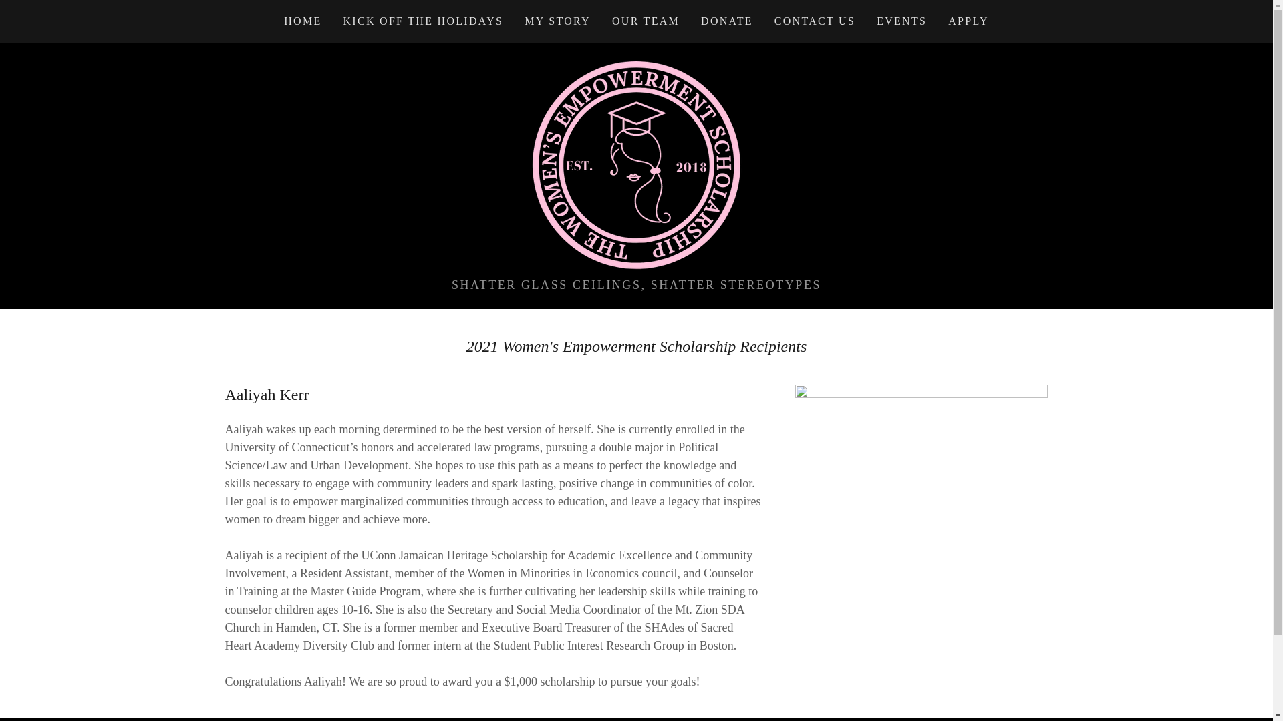  Describe the element at coordinates (726, 21) in the screenshot. I see `EVENTS` at that location.